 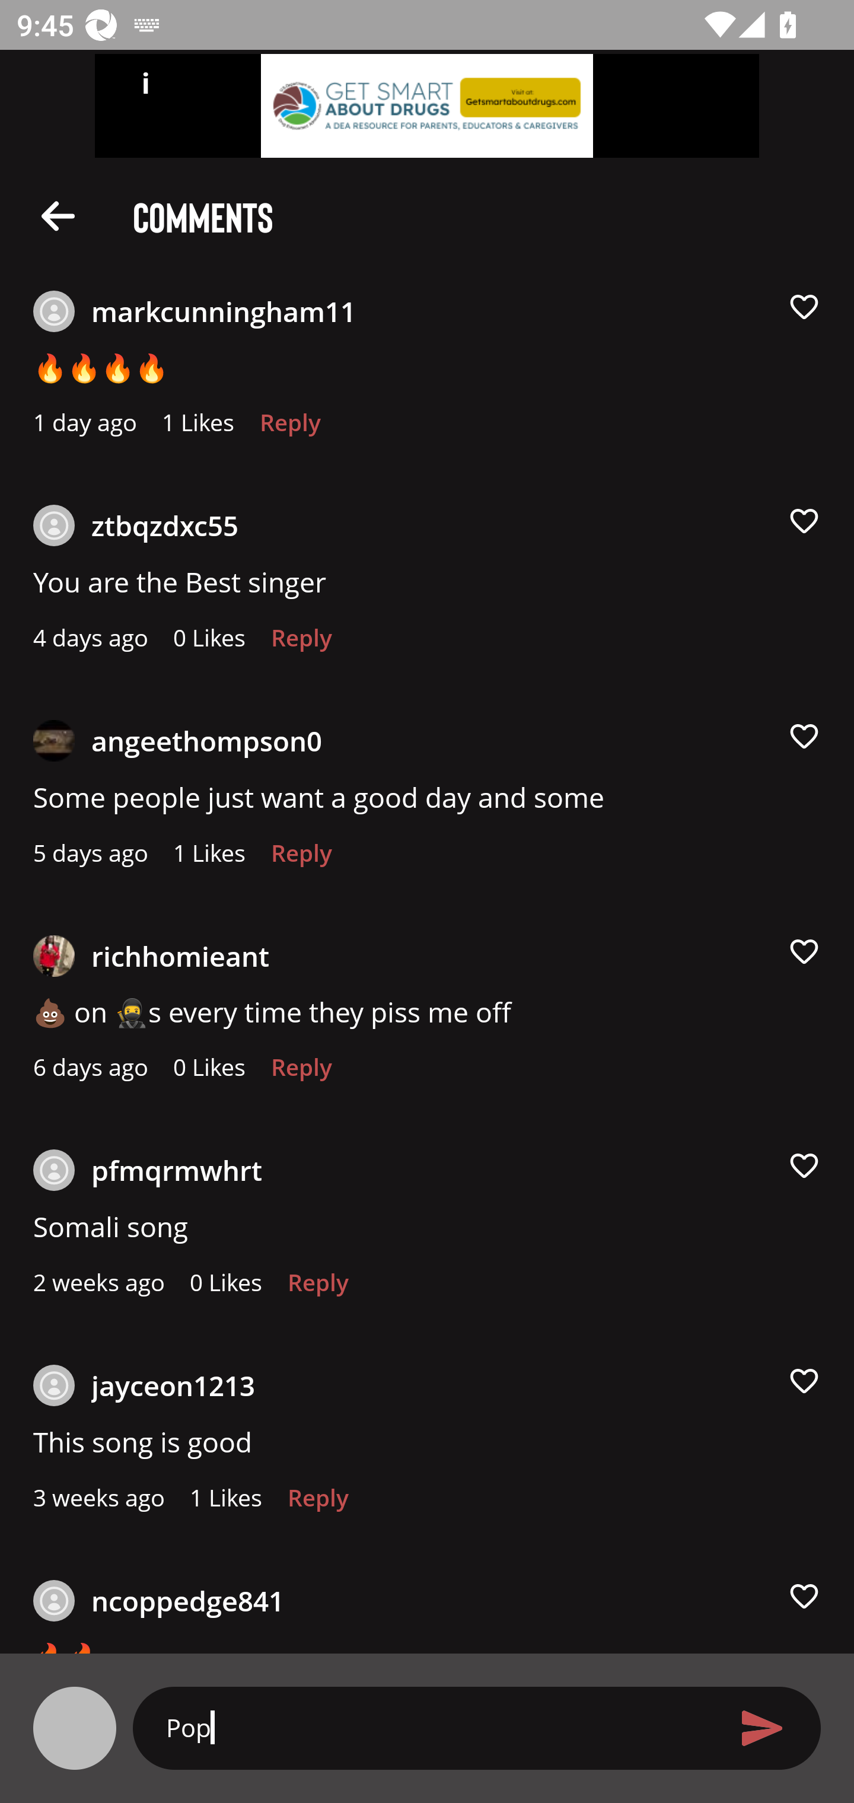 I want to click on Reply, so click(x=301, y=644).